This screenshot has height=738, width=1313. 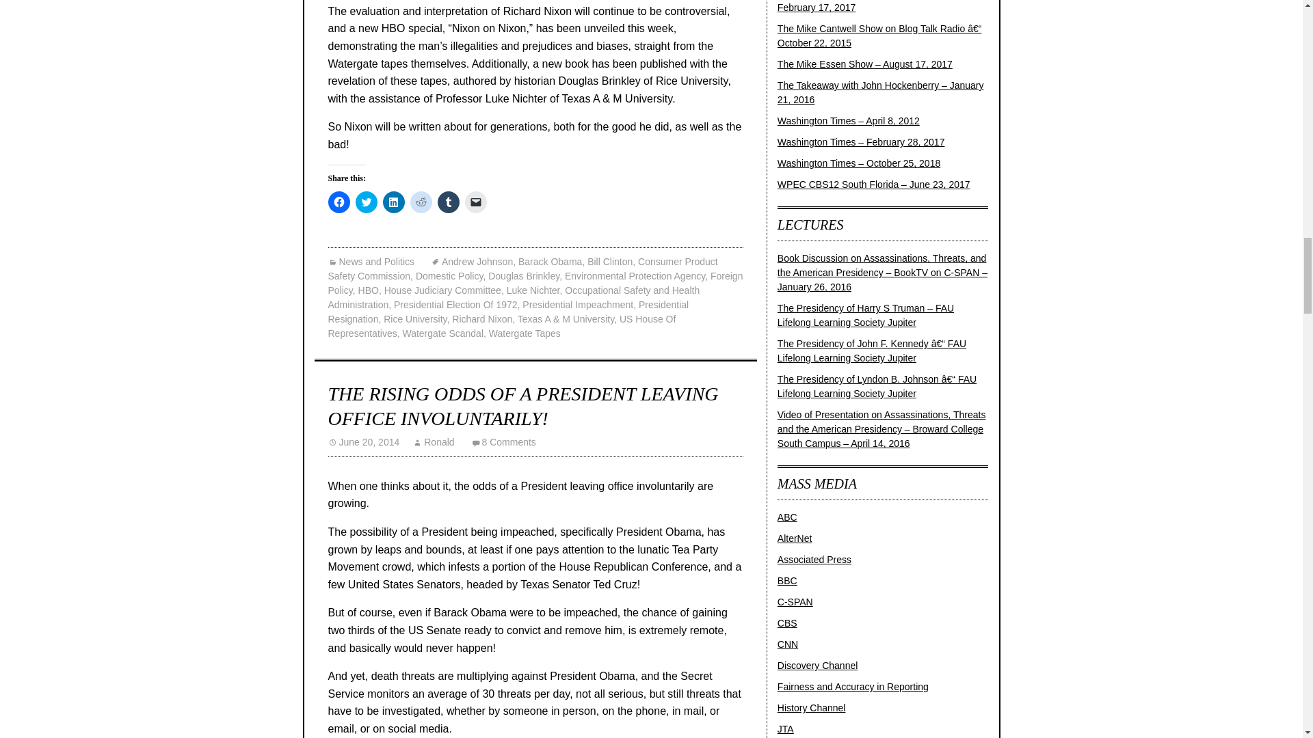 I want to click on Click to share on Facebook, so click(x=339, y=202).